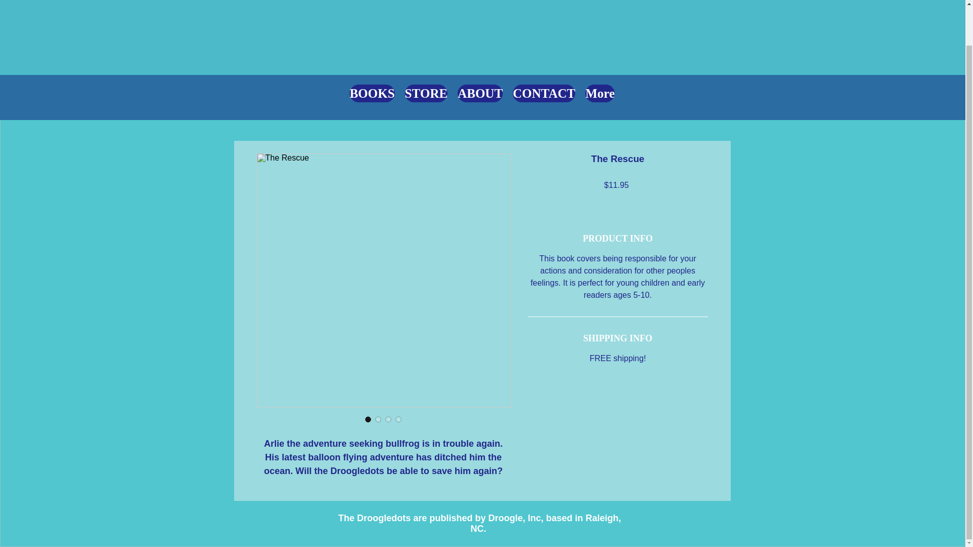 The height and width of the screenshot is (547, 973). Describe the element at coordinates (426, 97) in the screenshot. I see `STORE` at that location.